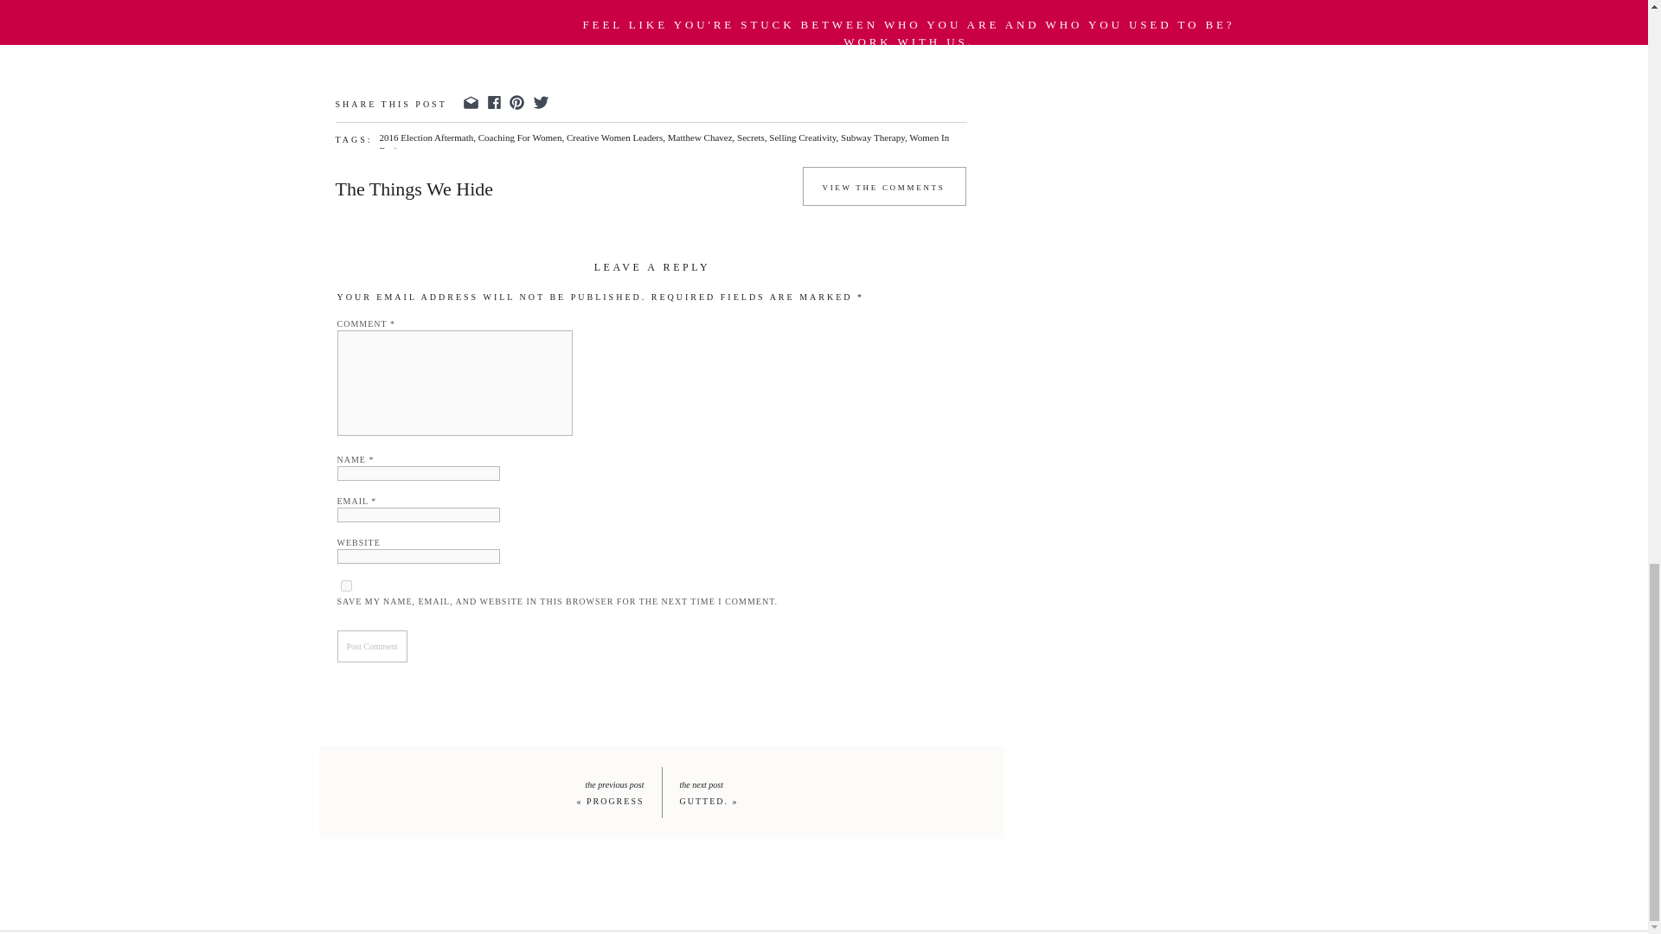 This screenshot has height=934, width=1661. I want to click on Creative Women Leaders, so click(614, 138).